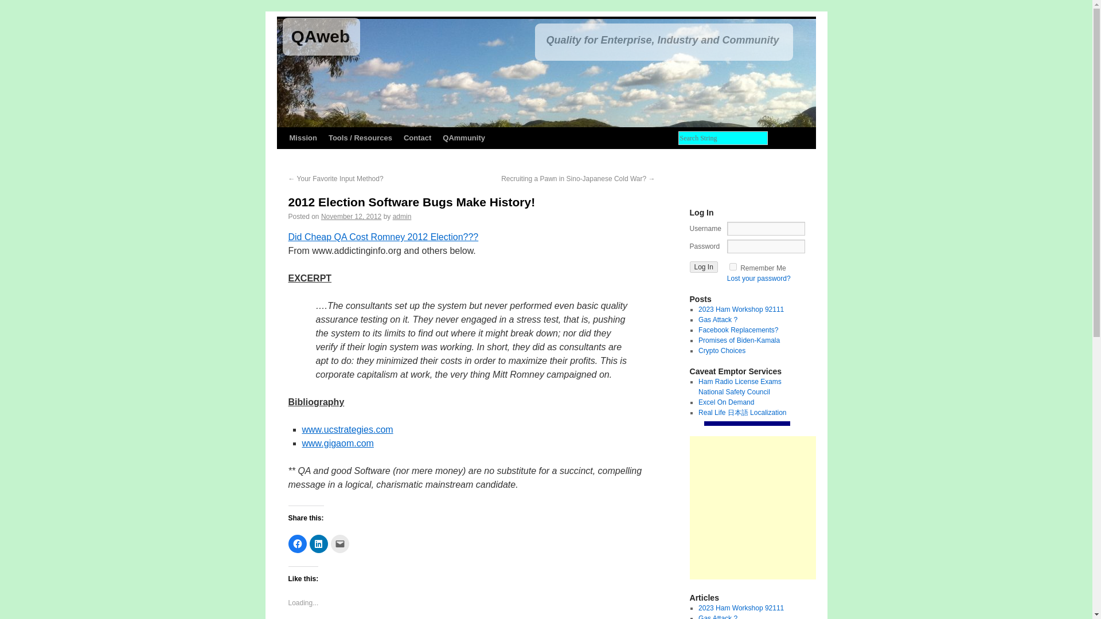  I want to click on Password Lost and Found, so click(758, 279).